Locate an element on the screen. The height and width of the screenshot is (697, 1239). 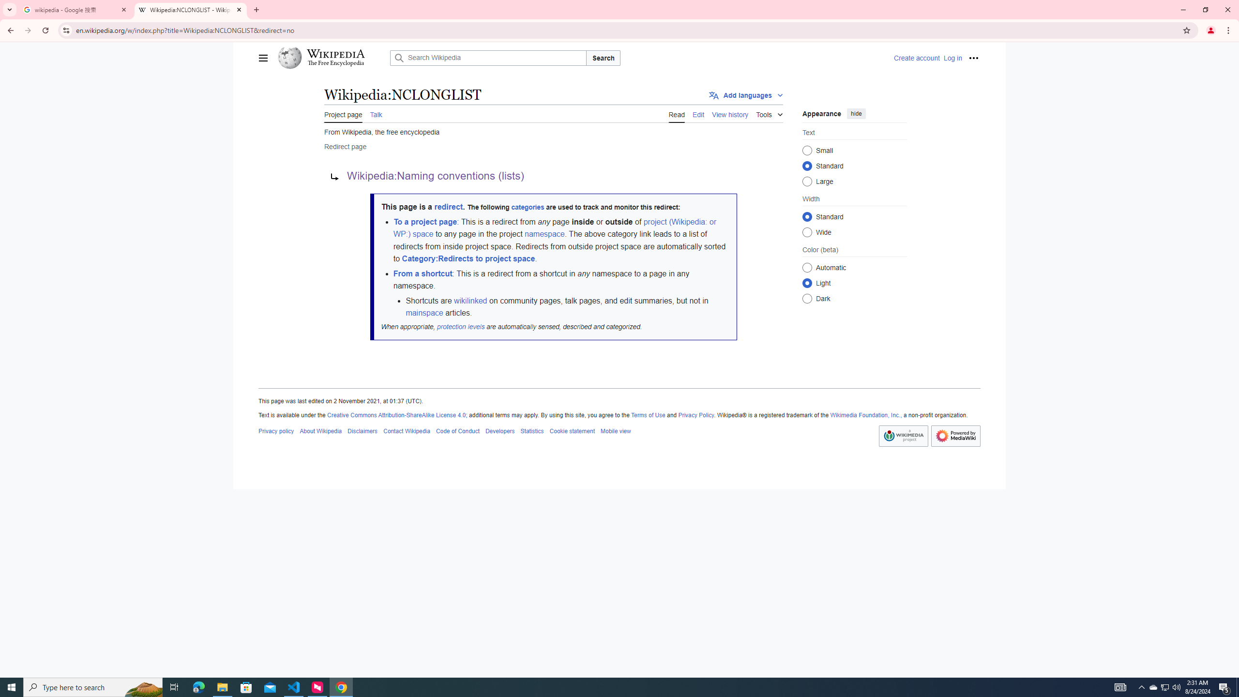
Personal tools is located at coordinates (974, 58).